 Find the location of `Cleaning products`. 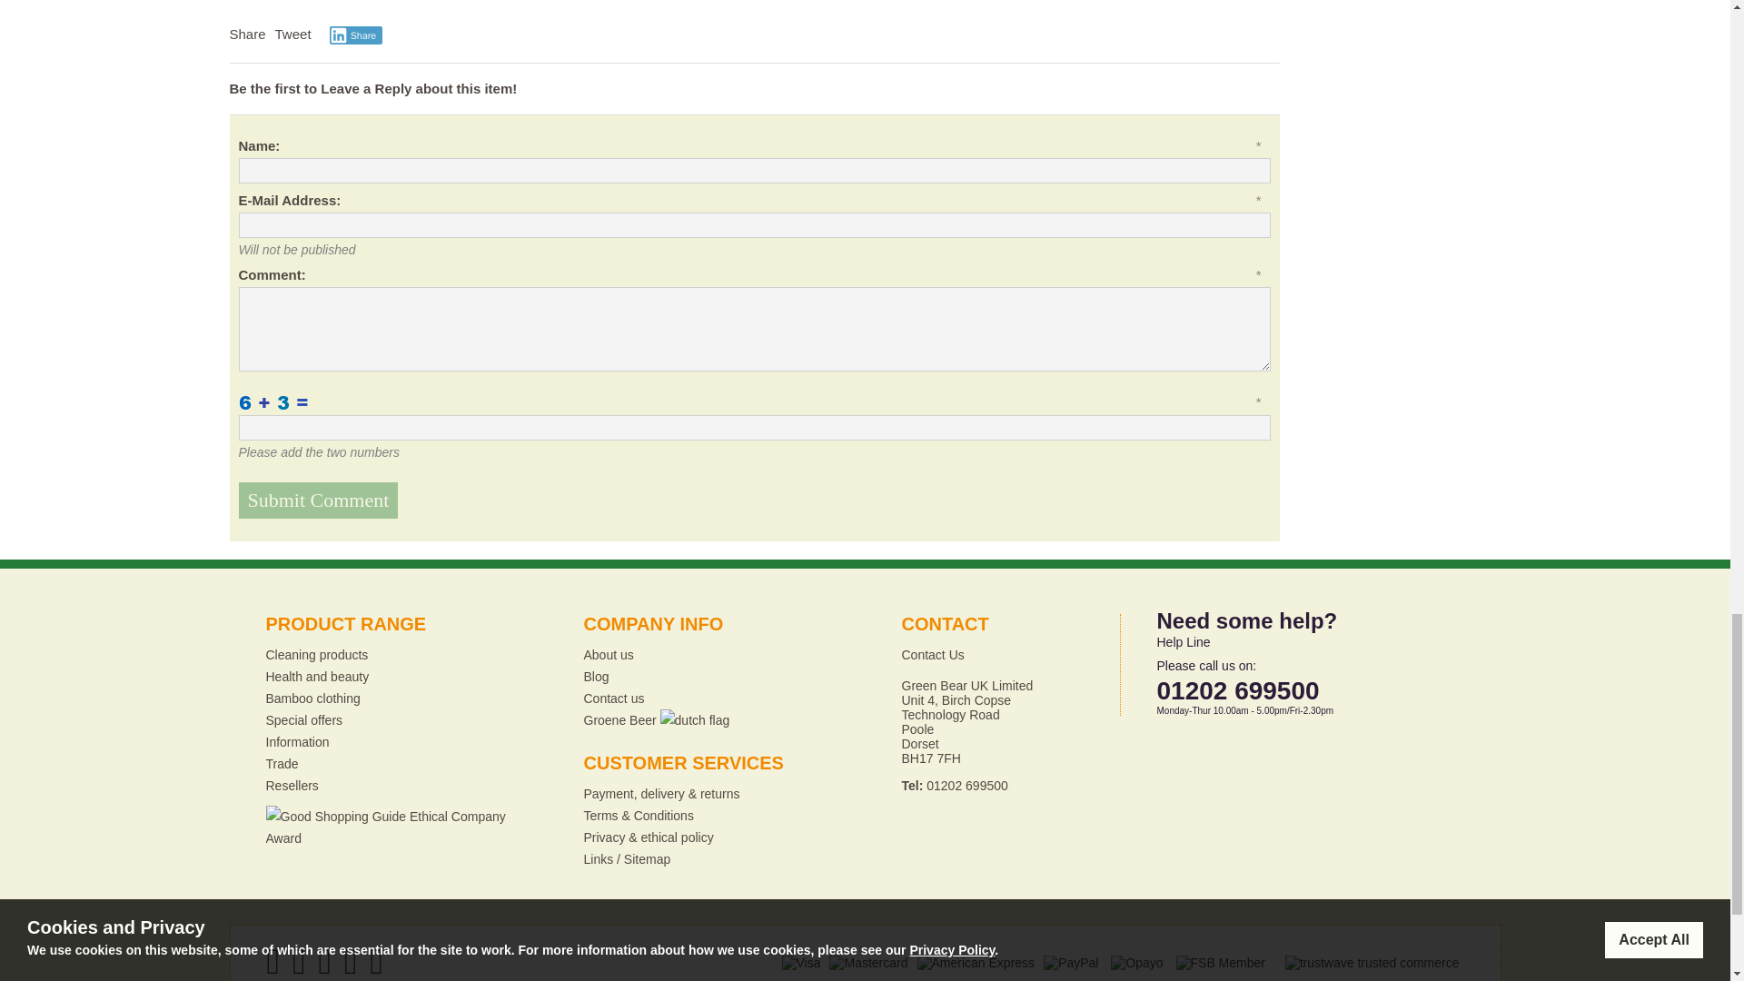

Cleaning products is located at coordinates (316, 654).